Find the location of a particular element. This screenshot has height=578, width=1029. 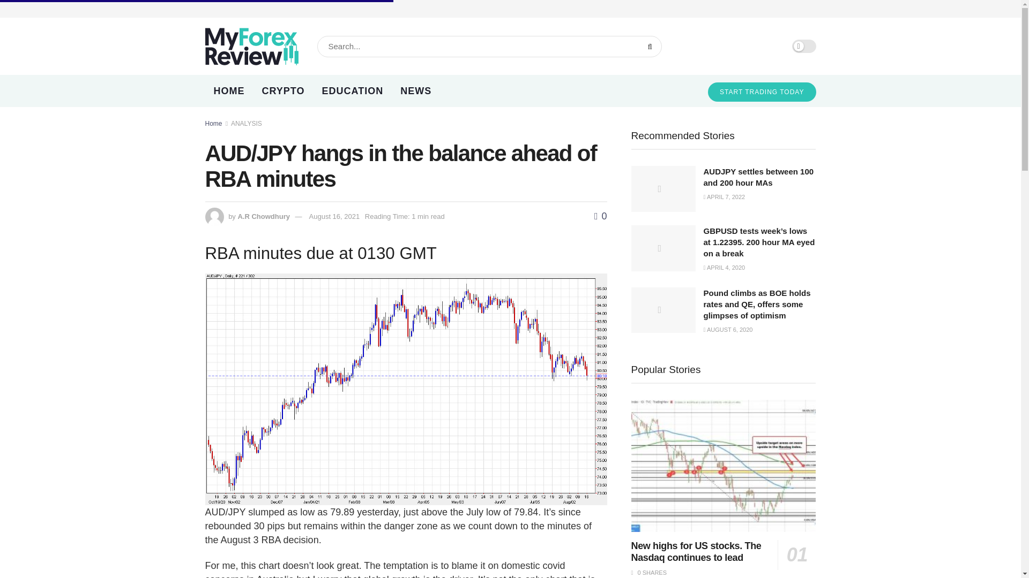

August 16, 2021 is located at coordinates (334, 216).